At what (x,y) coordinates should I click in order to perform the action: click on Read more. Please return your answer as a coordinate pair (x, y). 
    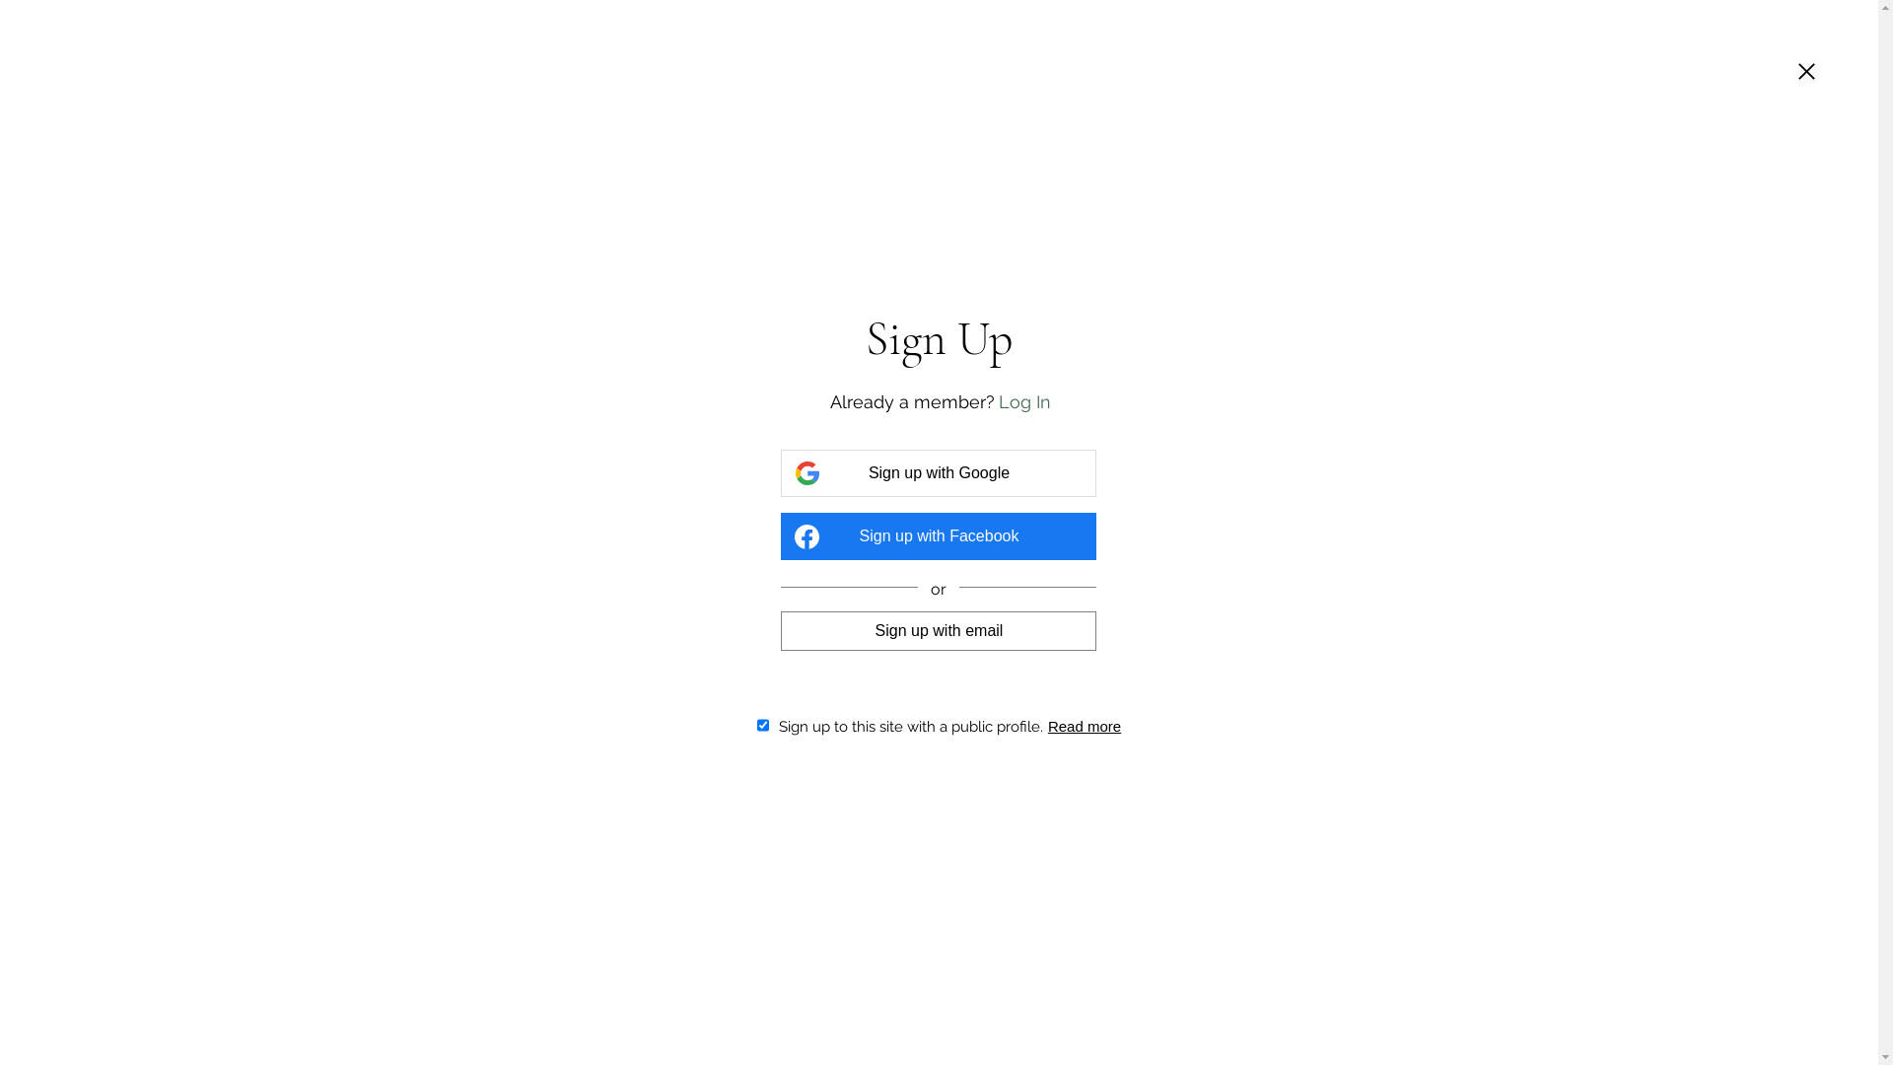
    Looking at the image, I should click on (1085, 726).